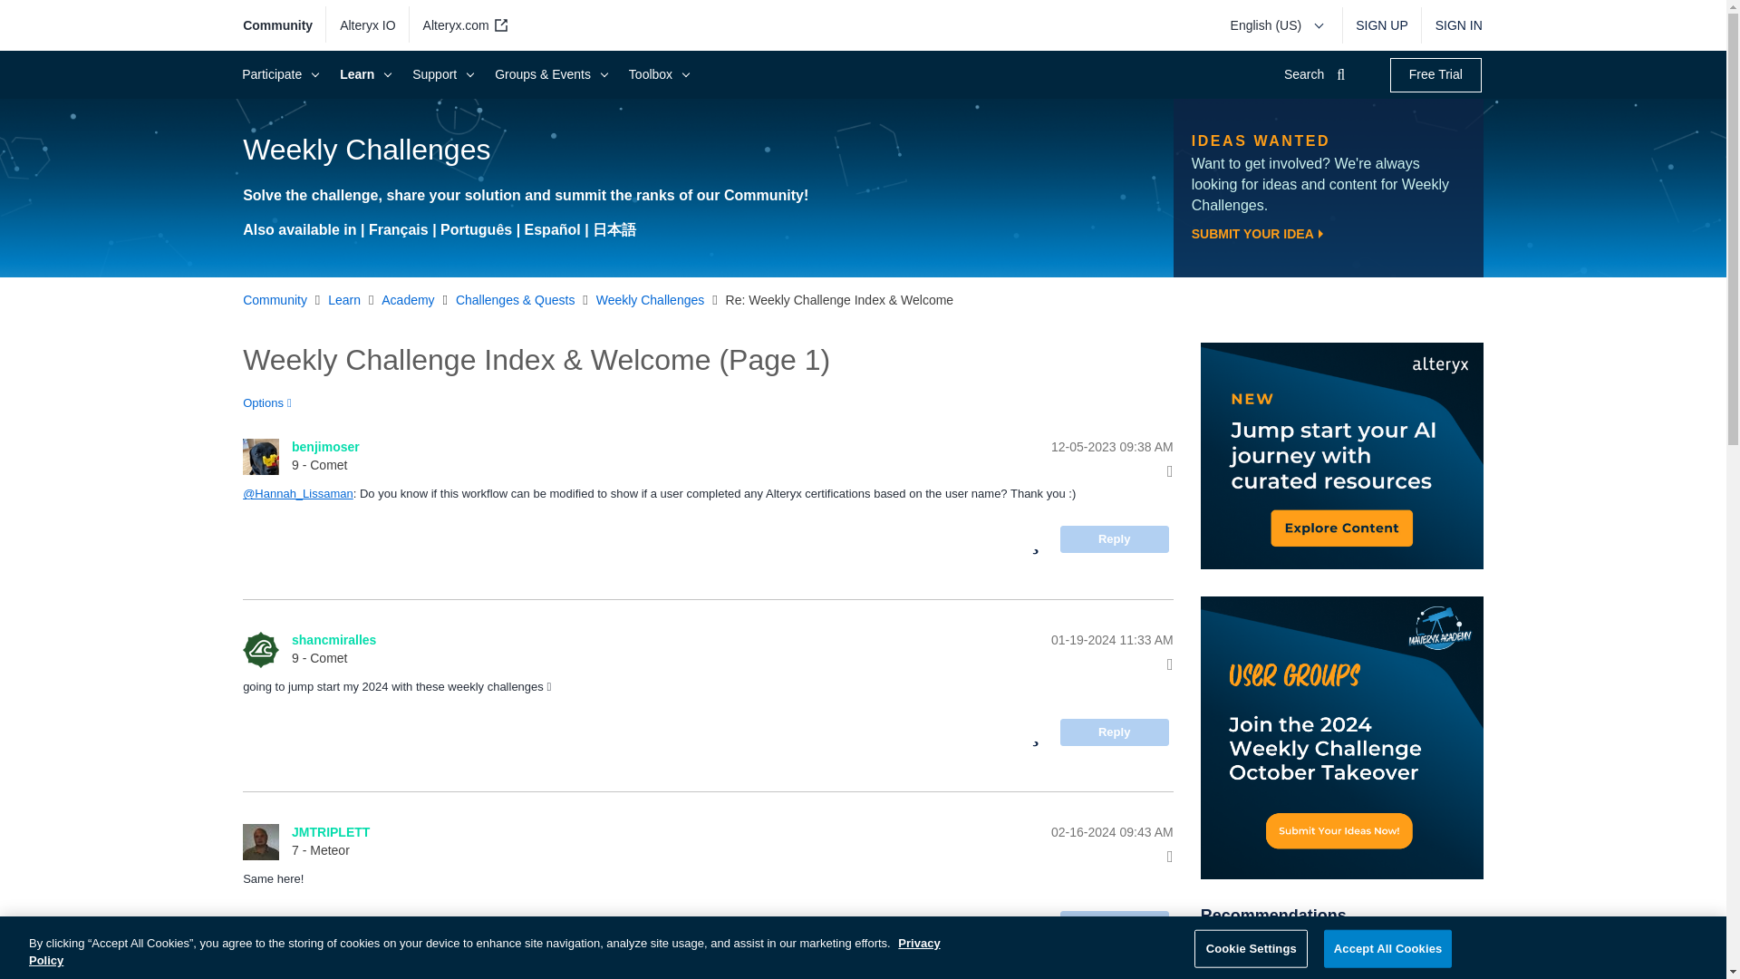 Image resolution: width=1740 pixels, height=979 pixels. What do you see at coordinates (462, 25) in the screenshot?
I see `alteryx.com` at bounding box center [462, 25].